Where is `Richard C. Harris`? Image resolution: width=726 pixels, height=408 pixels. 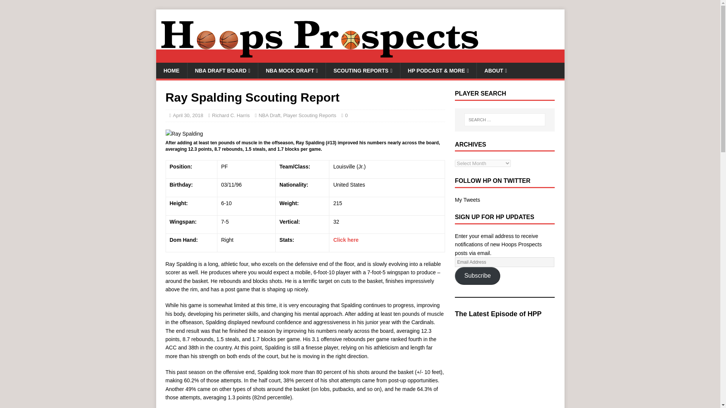
Richard C. Harris is located at coordinates (231, 116).